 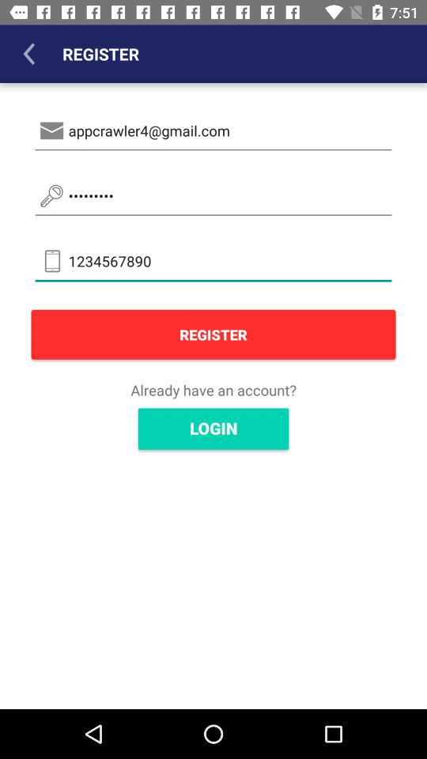 I want to click on choose the icon below register item, so click(x=213, y=390).